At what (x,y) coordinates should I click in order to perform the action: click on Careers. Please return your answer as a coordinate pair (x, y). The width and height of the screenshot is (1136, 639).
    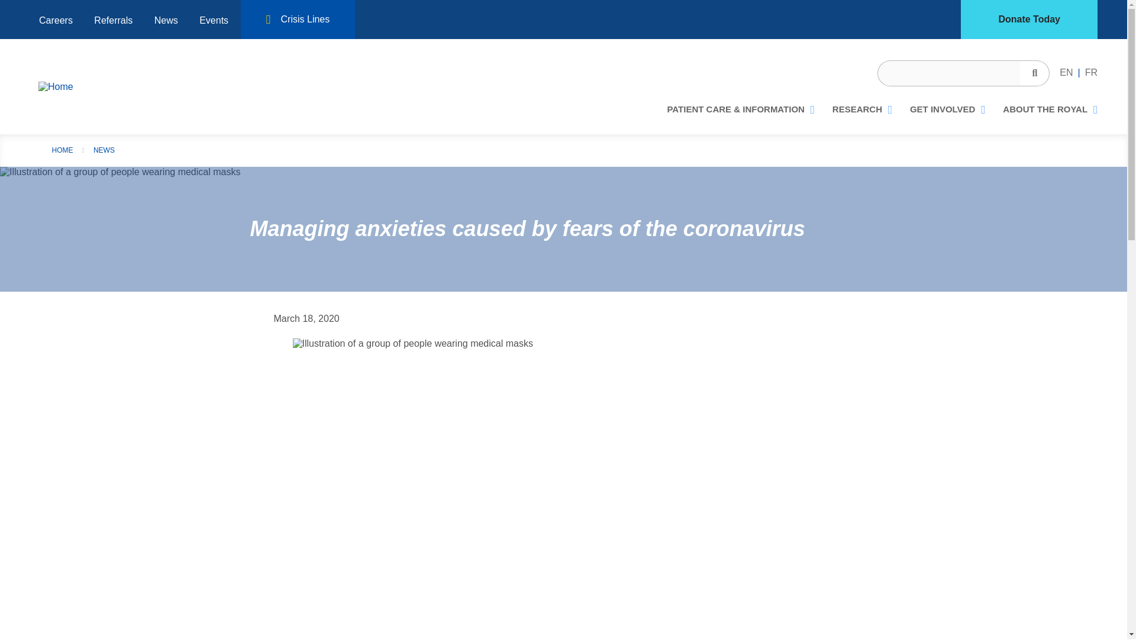
    Looking at the image, I should click on (56, 21).